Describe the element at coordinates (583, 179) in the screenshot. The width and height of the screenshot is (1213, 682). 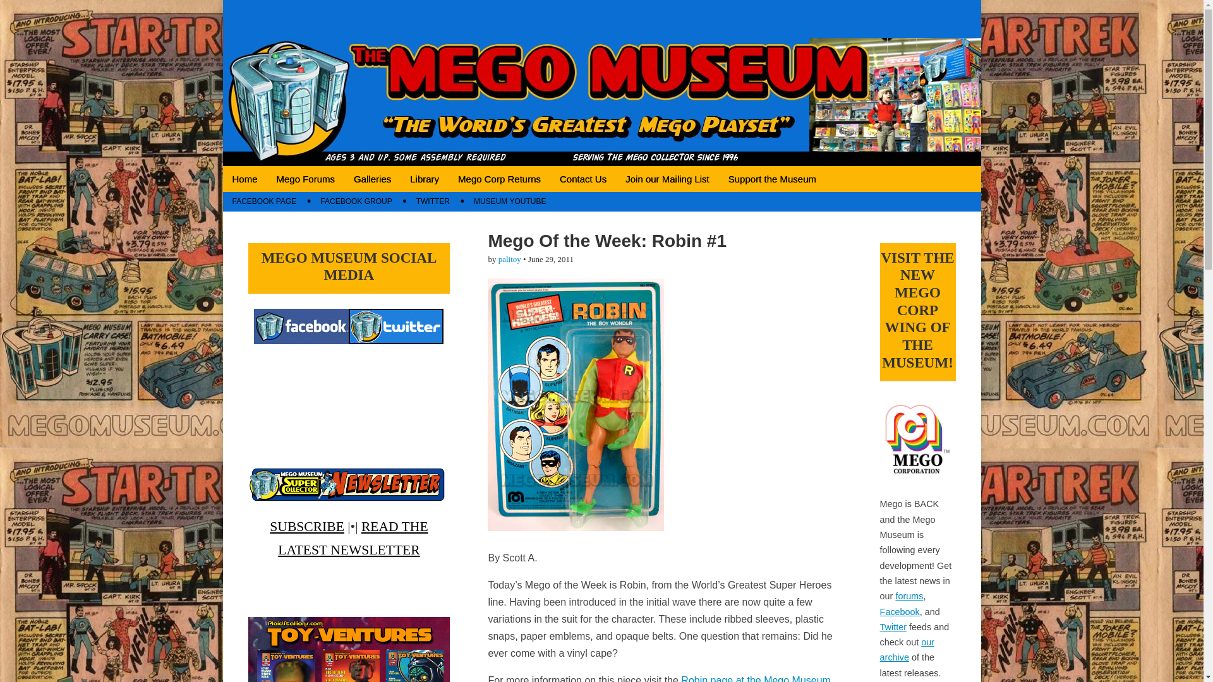
I see `Contact Us` at that location.